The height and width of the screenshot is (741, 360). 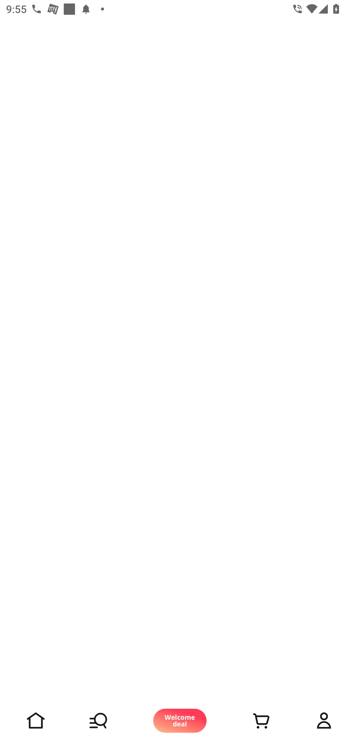 What do you see at coordinates (252, 720) in the screenshot?
I see `Cart` at bounding box center [252, 720].